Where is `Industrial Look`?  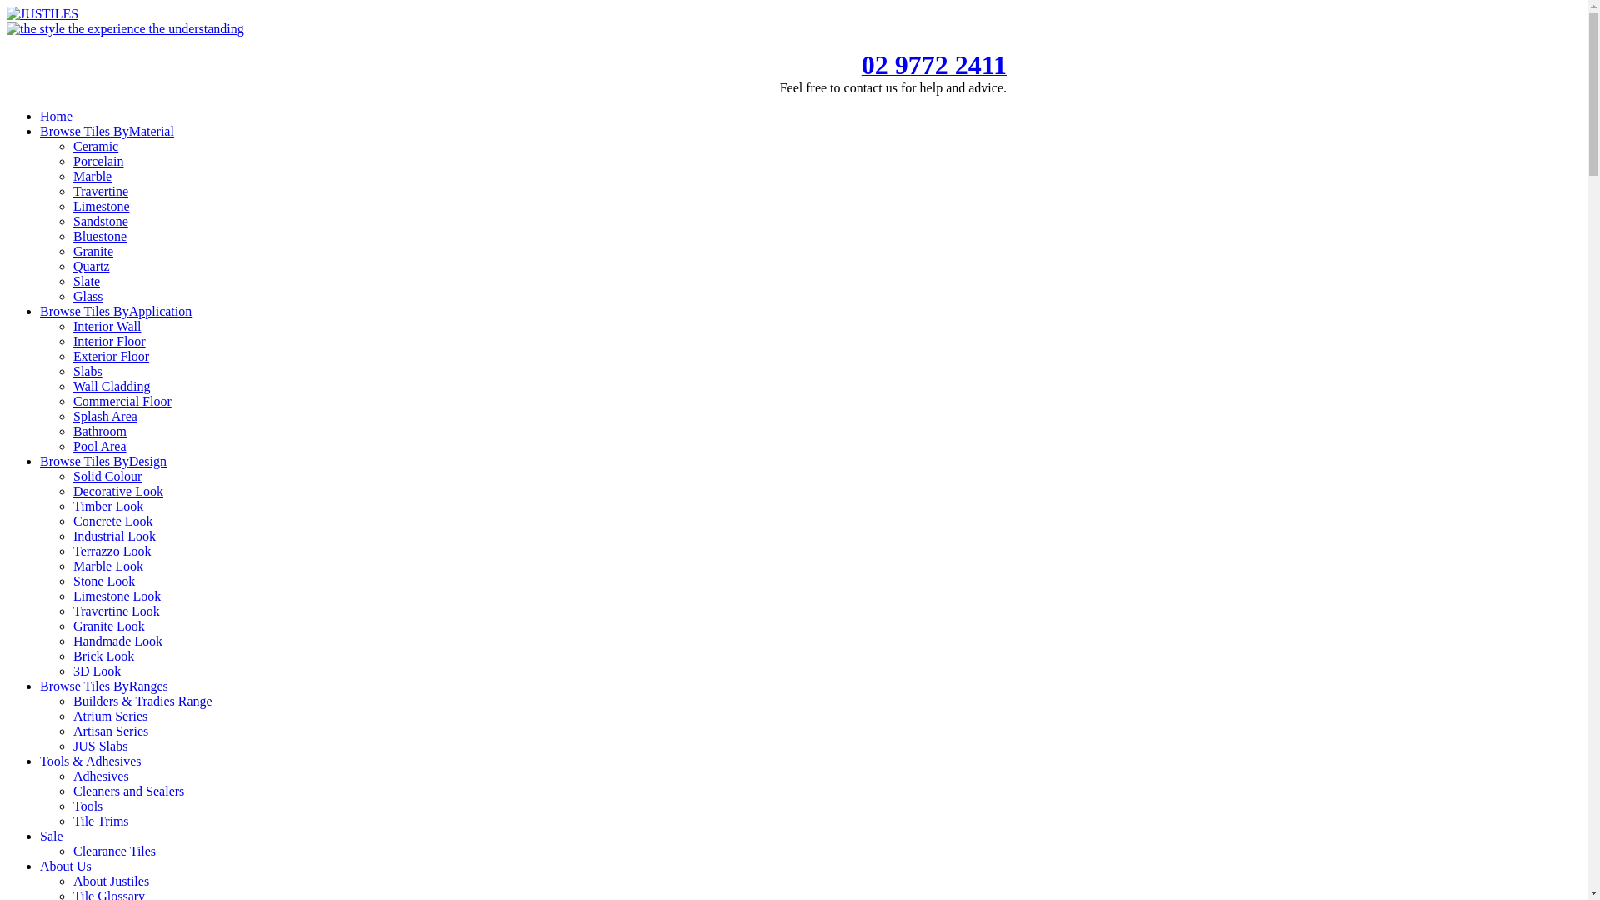 Industrial Look is located at coordinates (115, 536).